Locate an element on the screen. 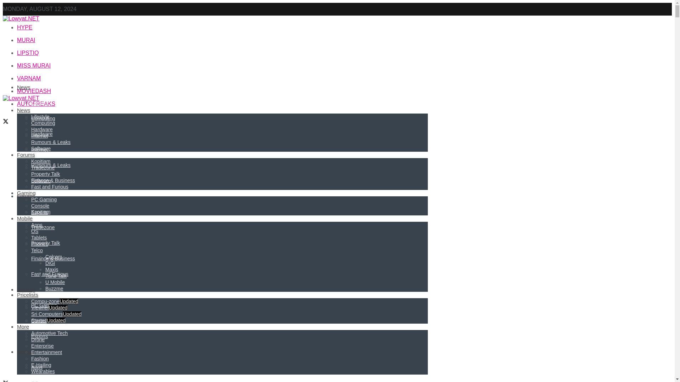 Image resolution: width=680 pixels, height=382 pixels. Lifestyle is located at coordinates (40, 103).